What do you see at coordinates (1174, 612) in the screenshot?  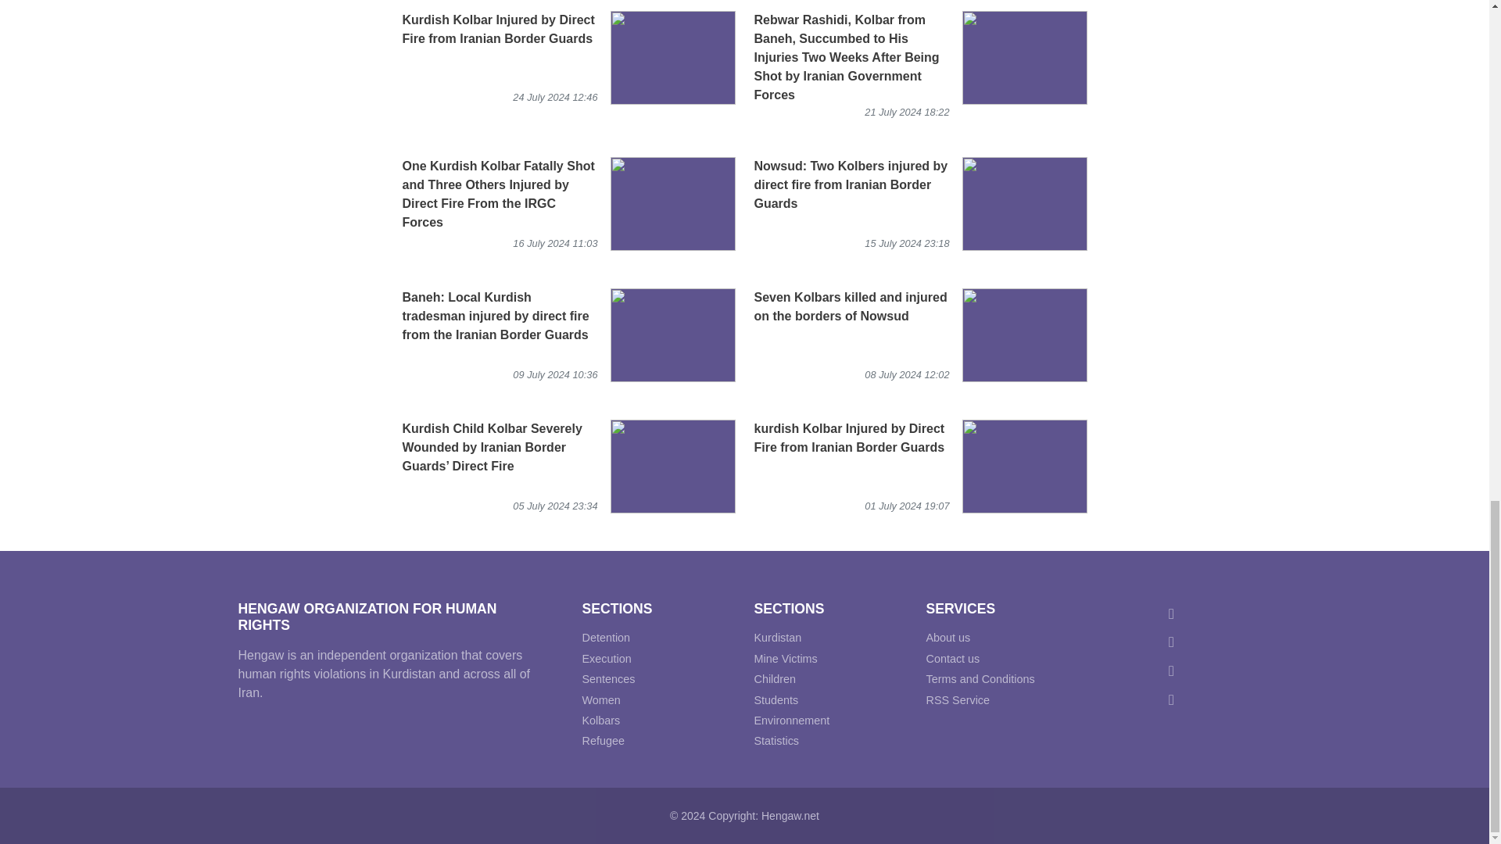 I see `Twitter` at bounding box center [1174, 612].